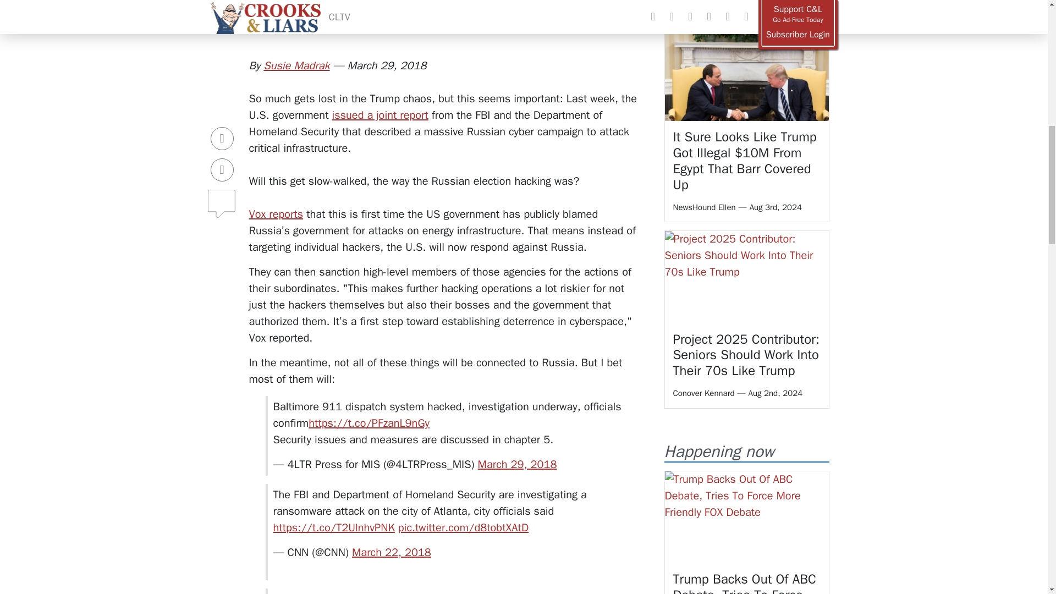 This screenshot has width=1056, height=594. Describe the element at coordinates (222, 117) in the screenshot. I see `Share on Twitter` at that location.